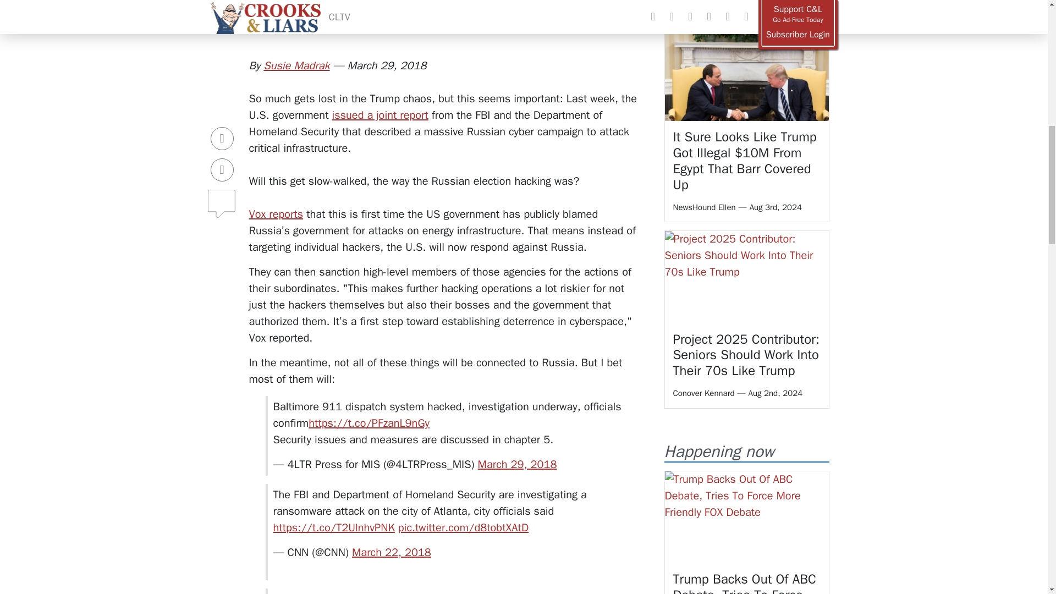 This screenshot has width=1056, height=594. Describe the element at coordinates (222, 117) in the screenshot. I see `Share on Twitter` at that location.